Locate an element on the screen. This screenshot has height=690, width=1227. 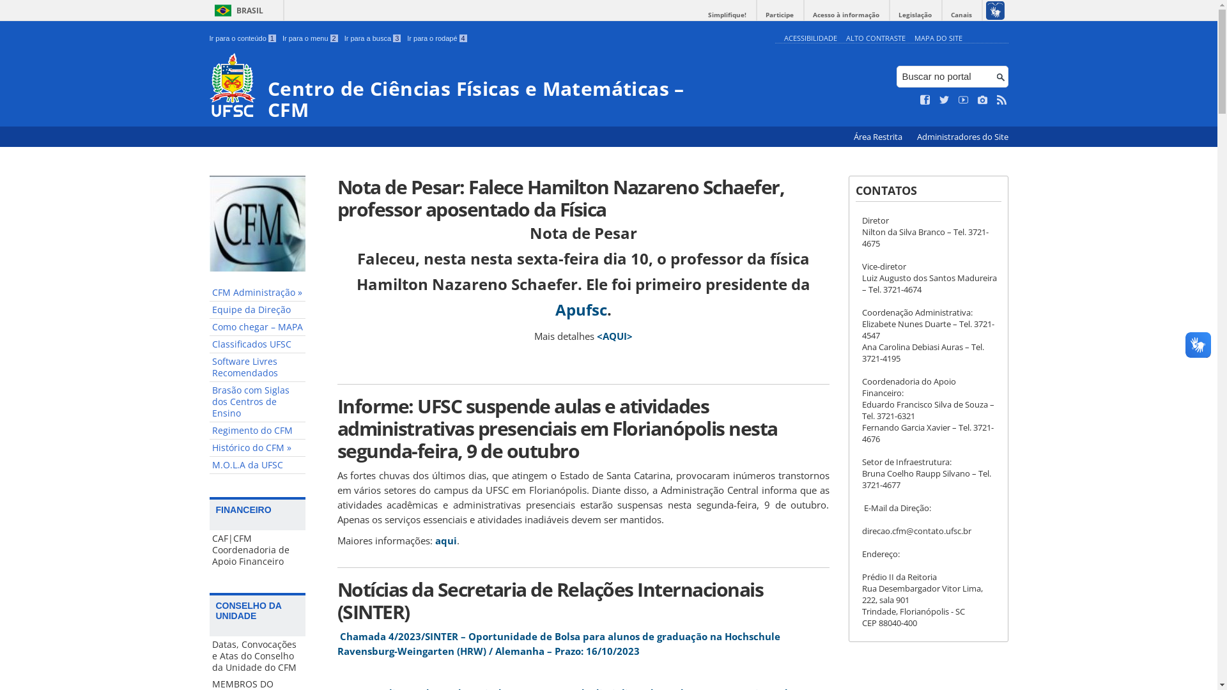
BRASIL is located at coordinates (236, 10).